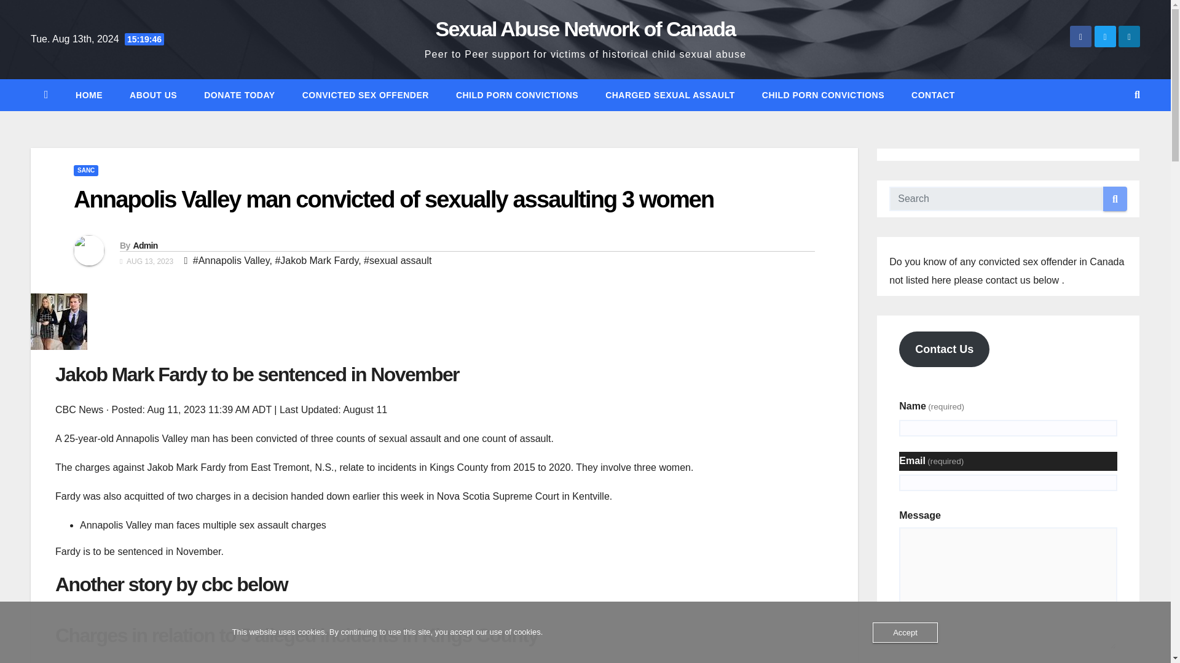 Image resolution: width=1180 pixels, height=663 pixels. Describe the element at coordinates (670, 95) in the screenshot. I see `CHARGED sexual assault` at that location.